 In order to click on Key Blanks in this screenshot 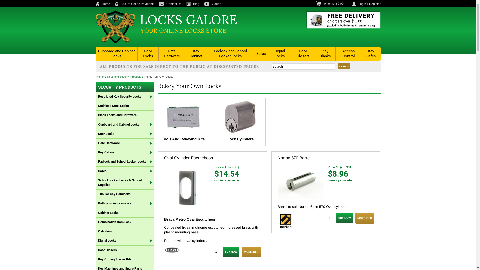, I will do `click(325, 54)`.